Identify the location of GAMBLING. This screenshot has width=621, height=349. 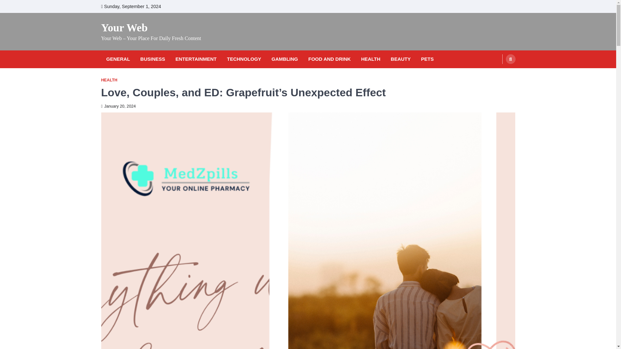
(285, 59).